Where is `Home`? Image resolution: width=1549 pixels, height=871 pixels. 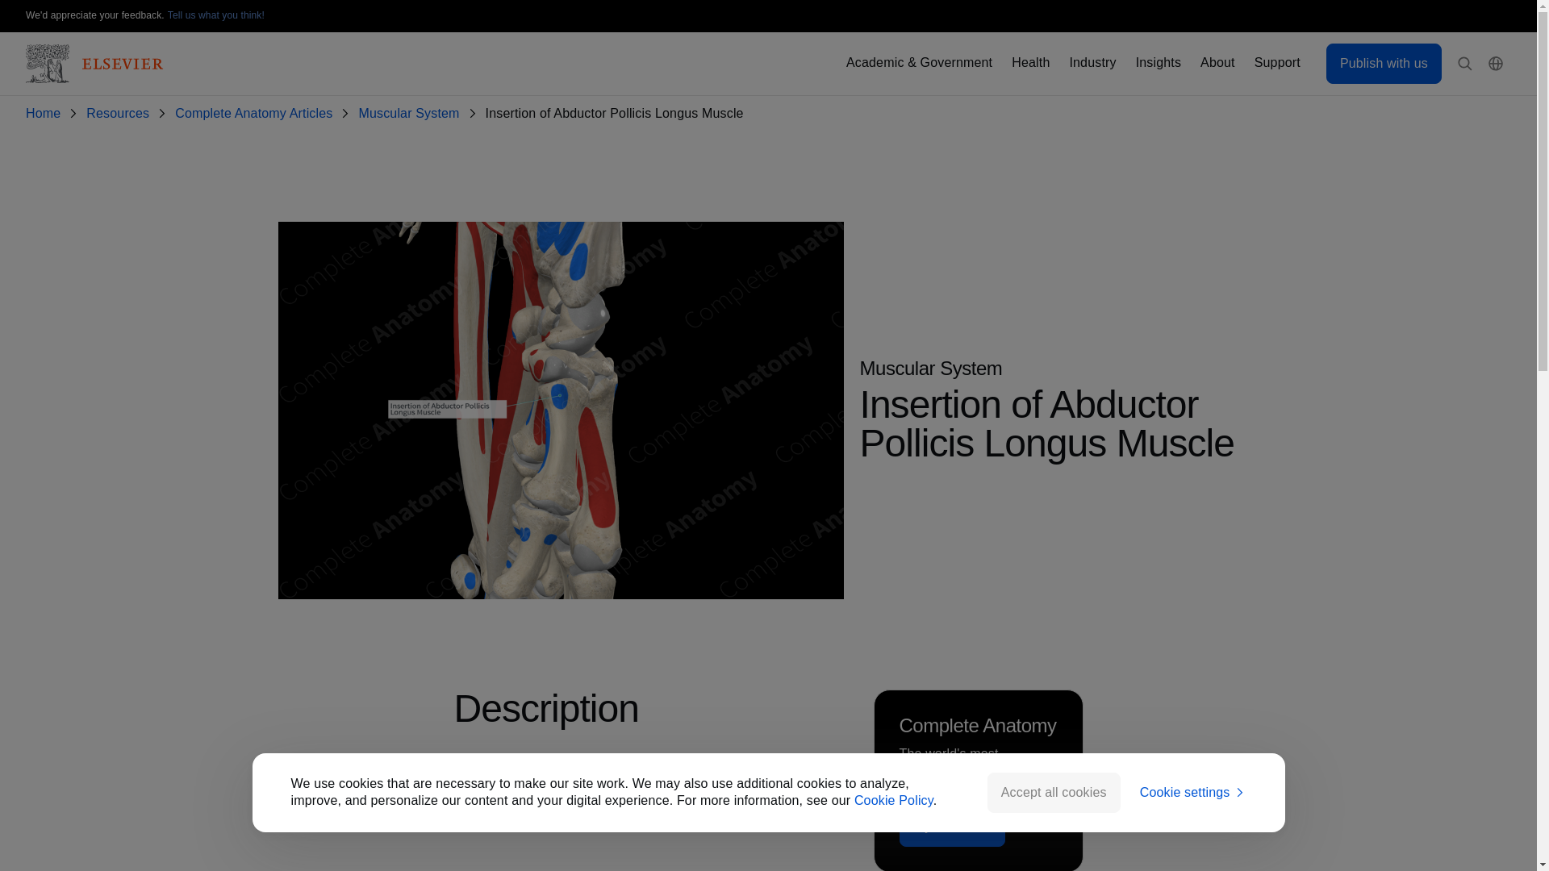
Home is located at coordinates (46, 114).